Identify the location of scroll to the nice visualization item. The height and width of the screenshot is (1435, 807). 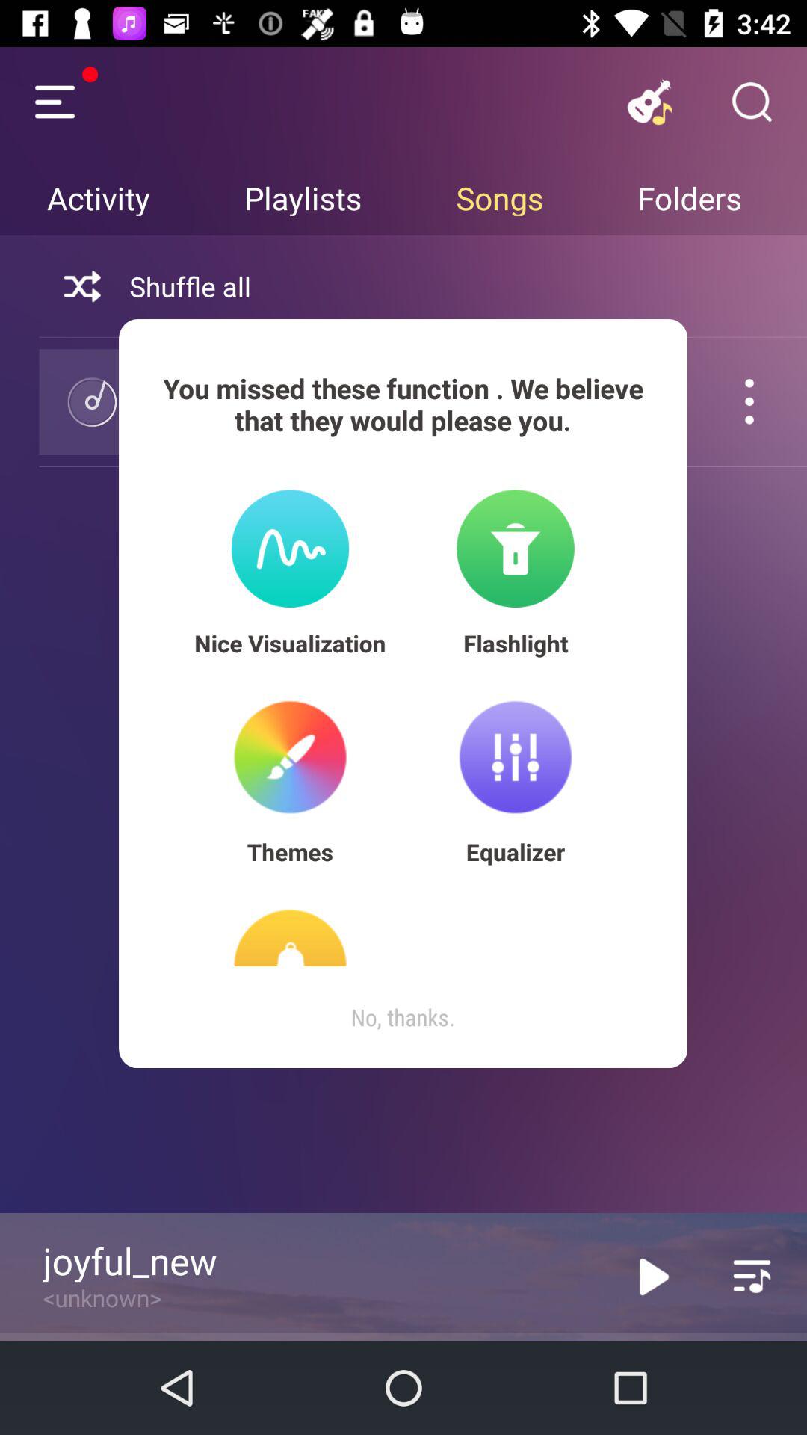
(290, 643).